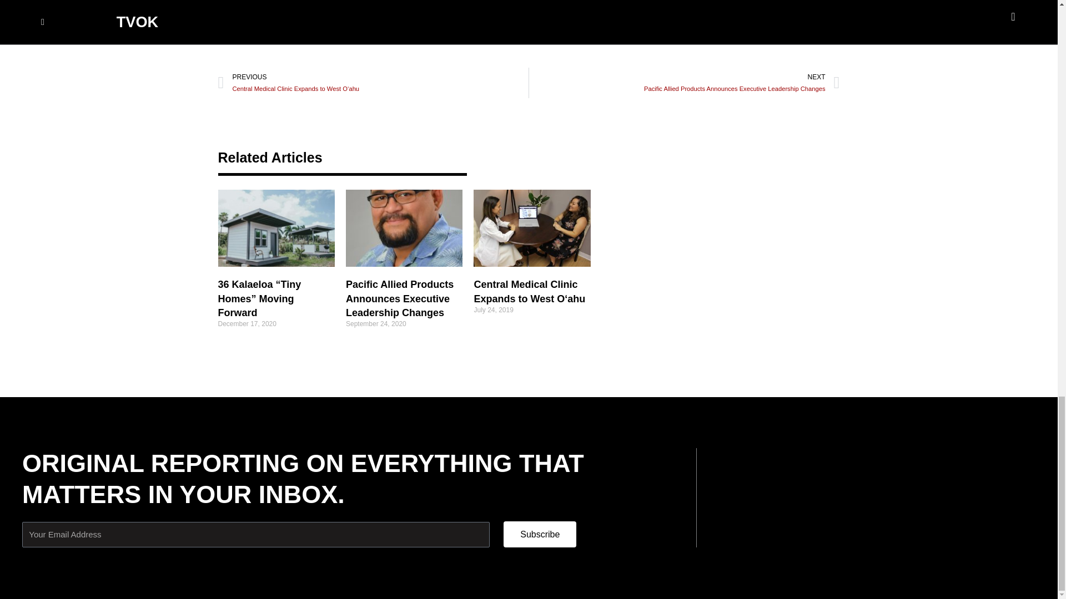 The height and width of the screenshot is (599, 1066). I want to click on Subscribe, so click(540, 534).